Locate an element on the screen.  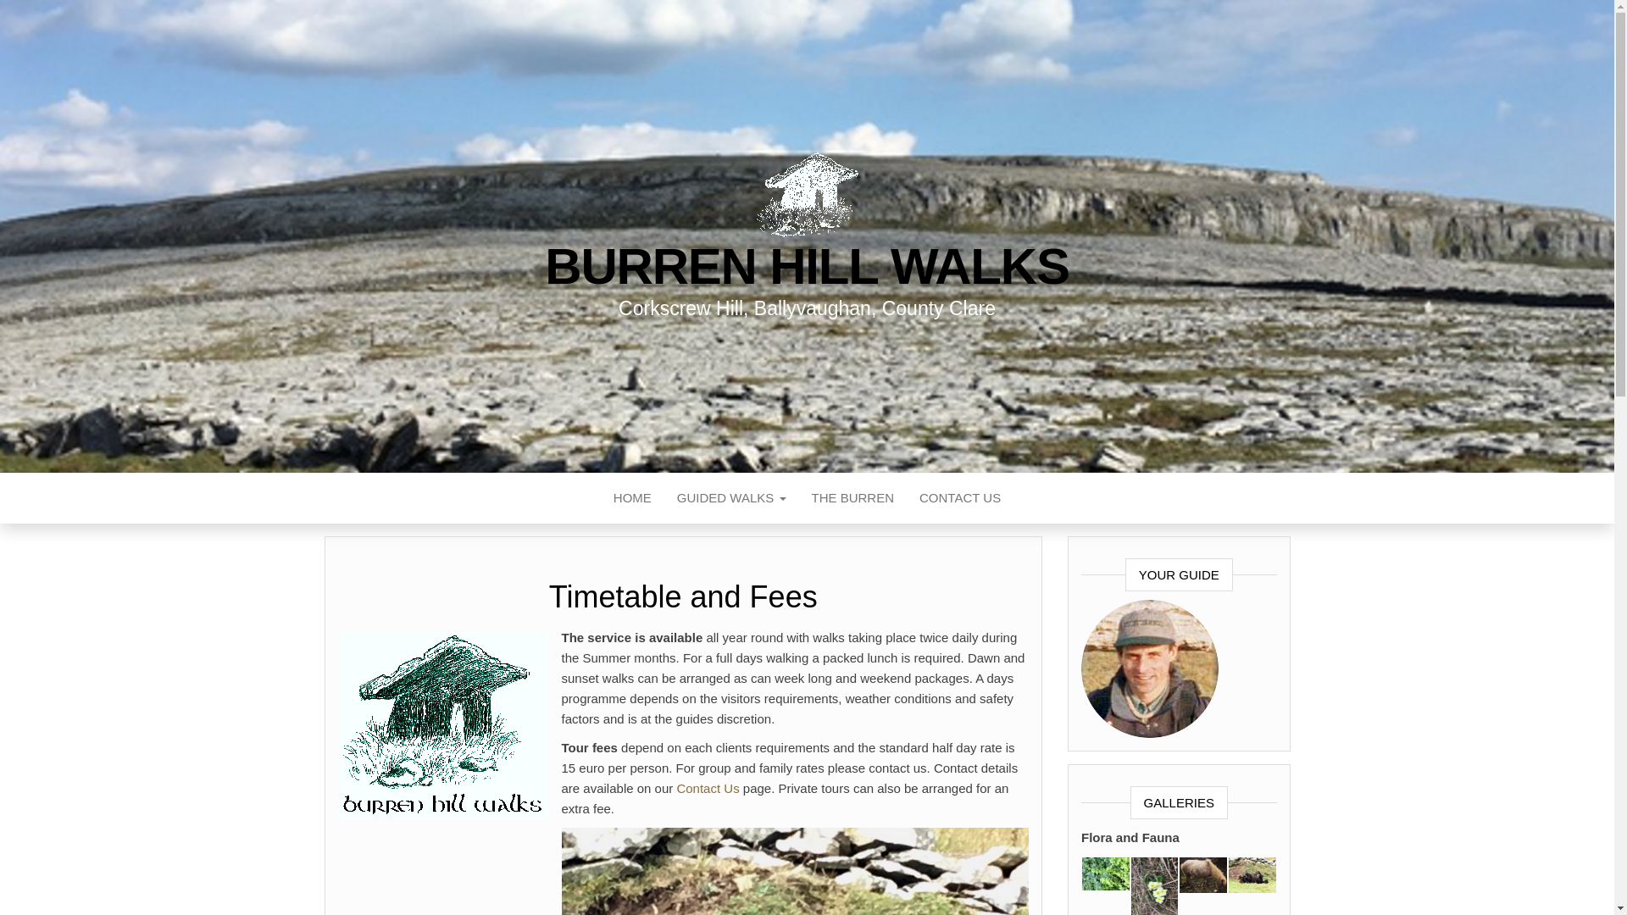
BURREN HILL WALKS is located at coordinates (807, 266).